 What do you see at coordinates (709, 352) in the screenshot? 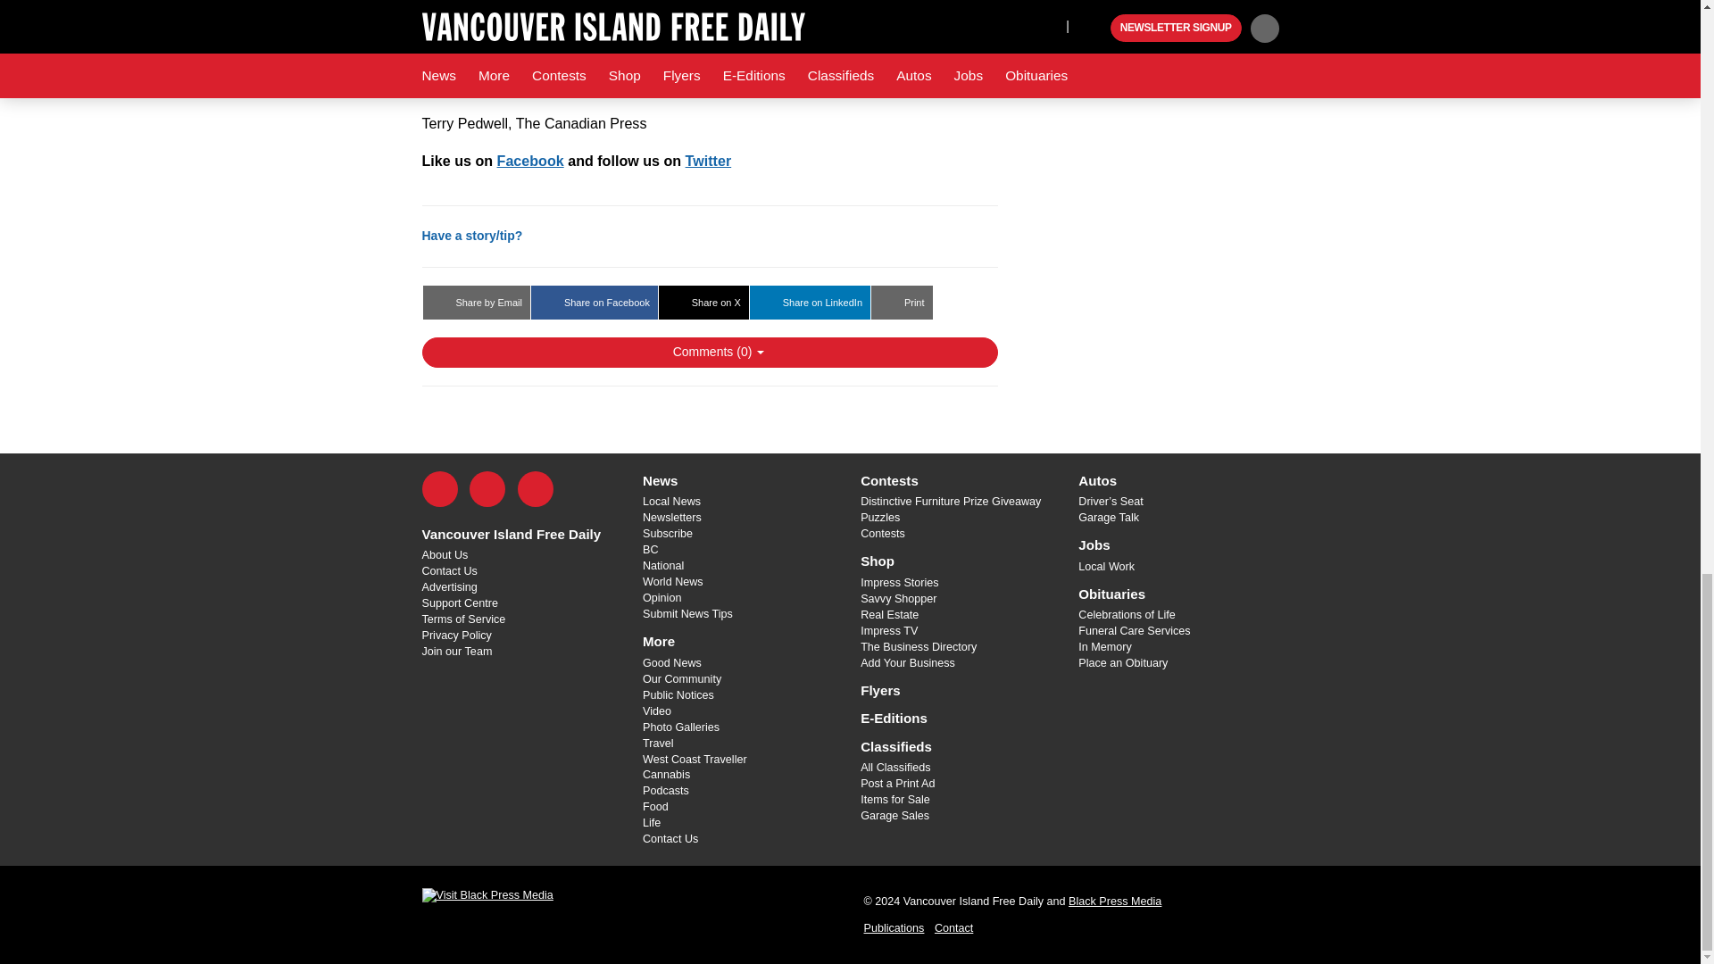
I see `Show Comments` at bounding box center [709, 352].